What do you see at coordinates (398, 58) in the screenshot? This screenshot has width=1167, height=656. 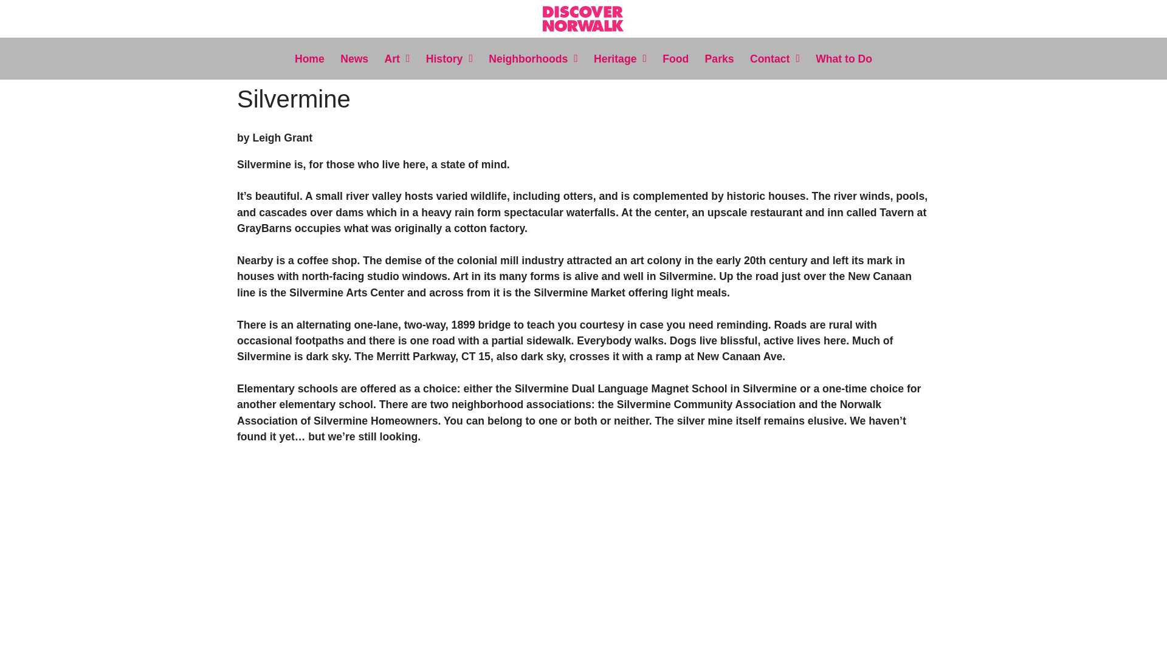 I see `Art` at bounding box center [398, 58].